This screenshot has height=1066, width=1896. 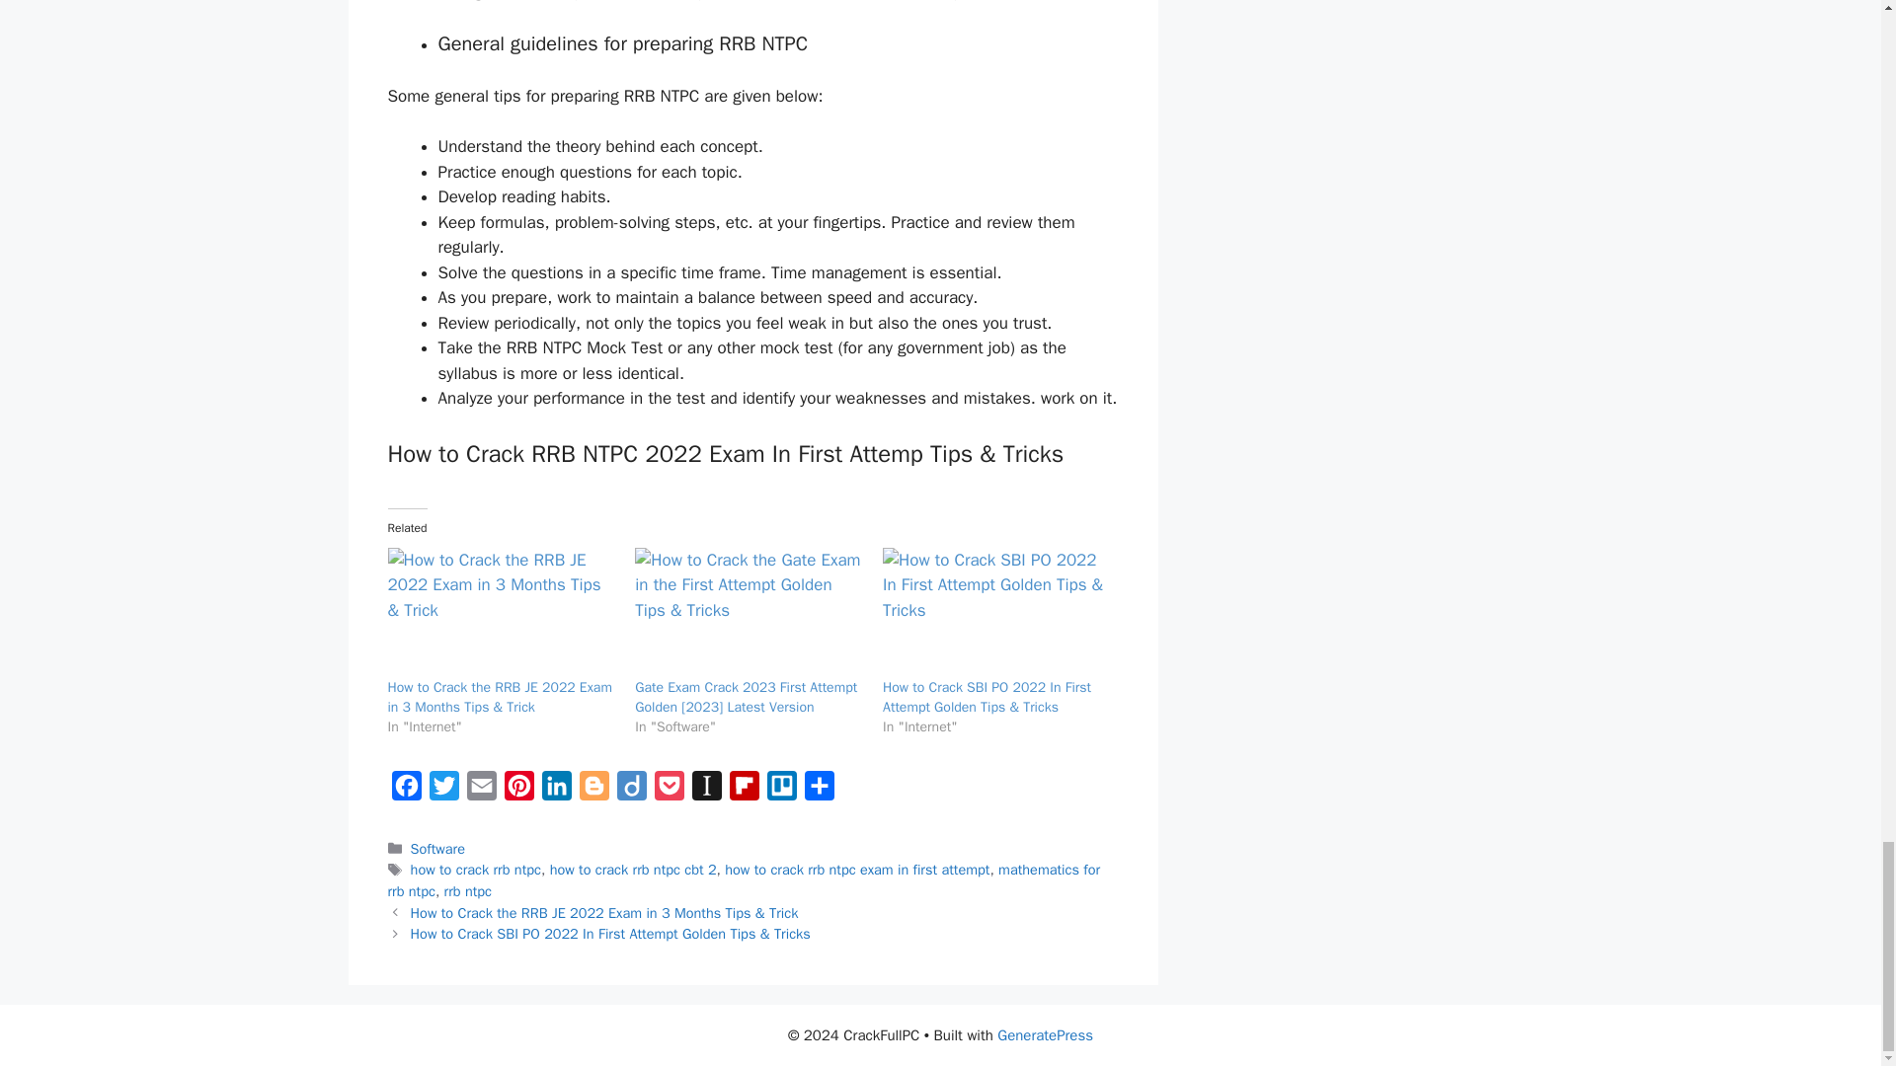 I want to click on Email, so click(x=481, y=790).